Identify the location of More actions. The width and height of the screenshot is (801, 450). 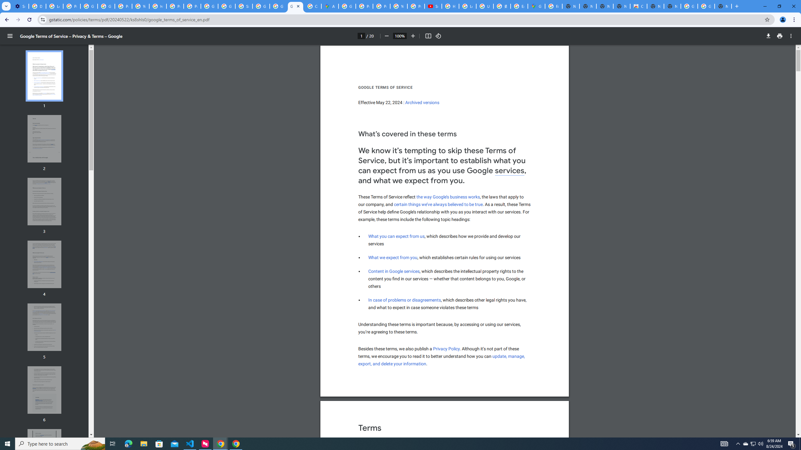
(791, 36).